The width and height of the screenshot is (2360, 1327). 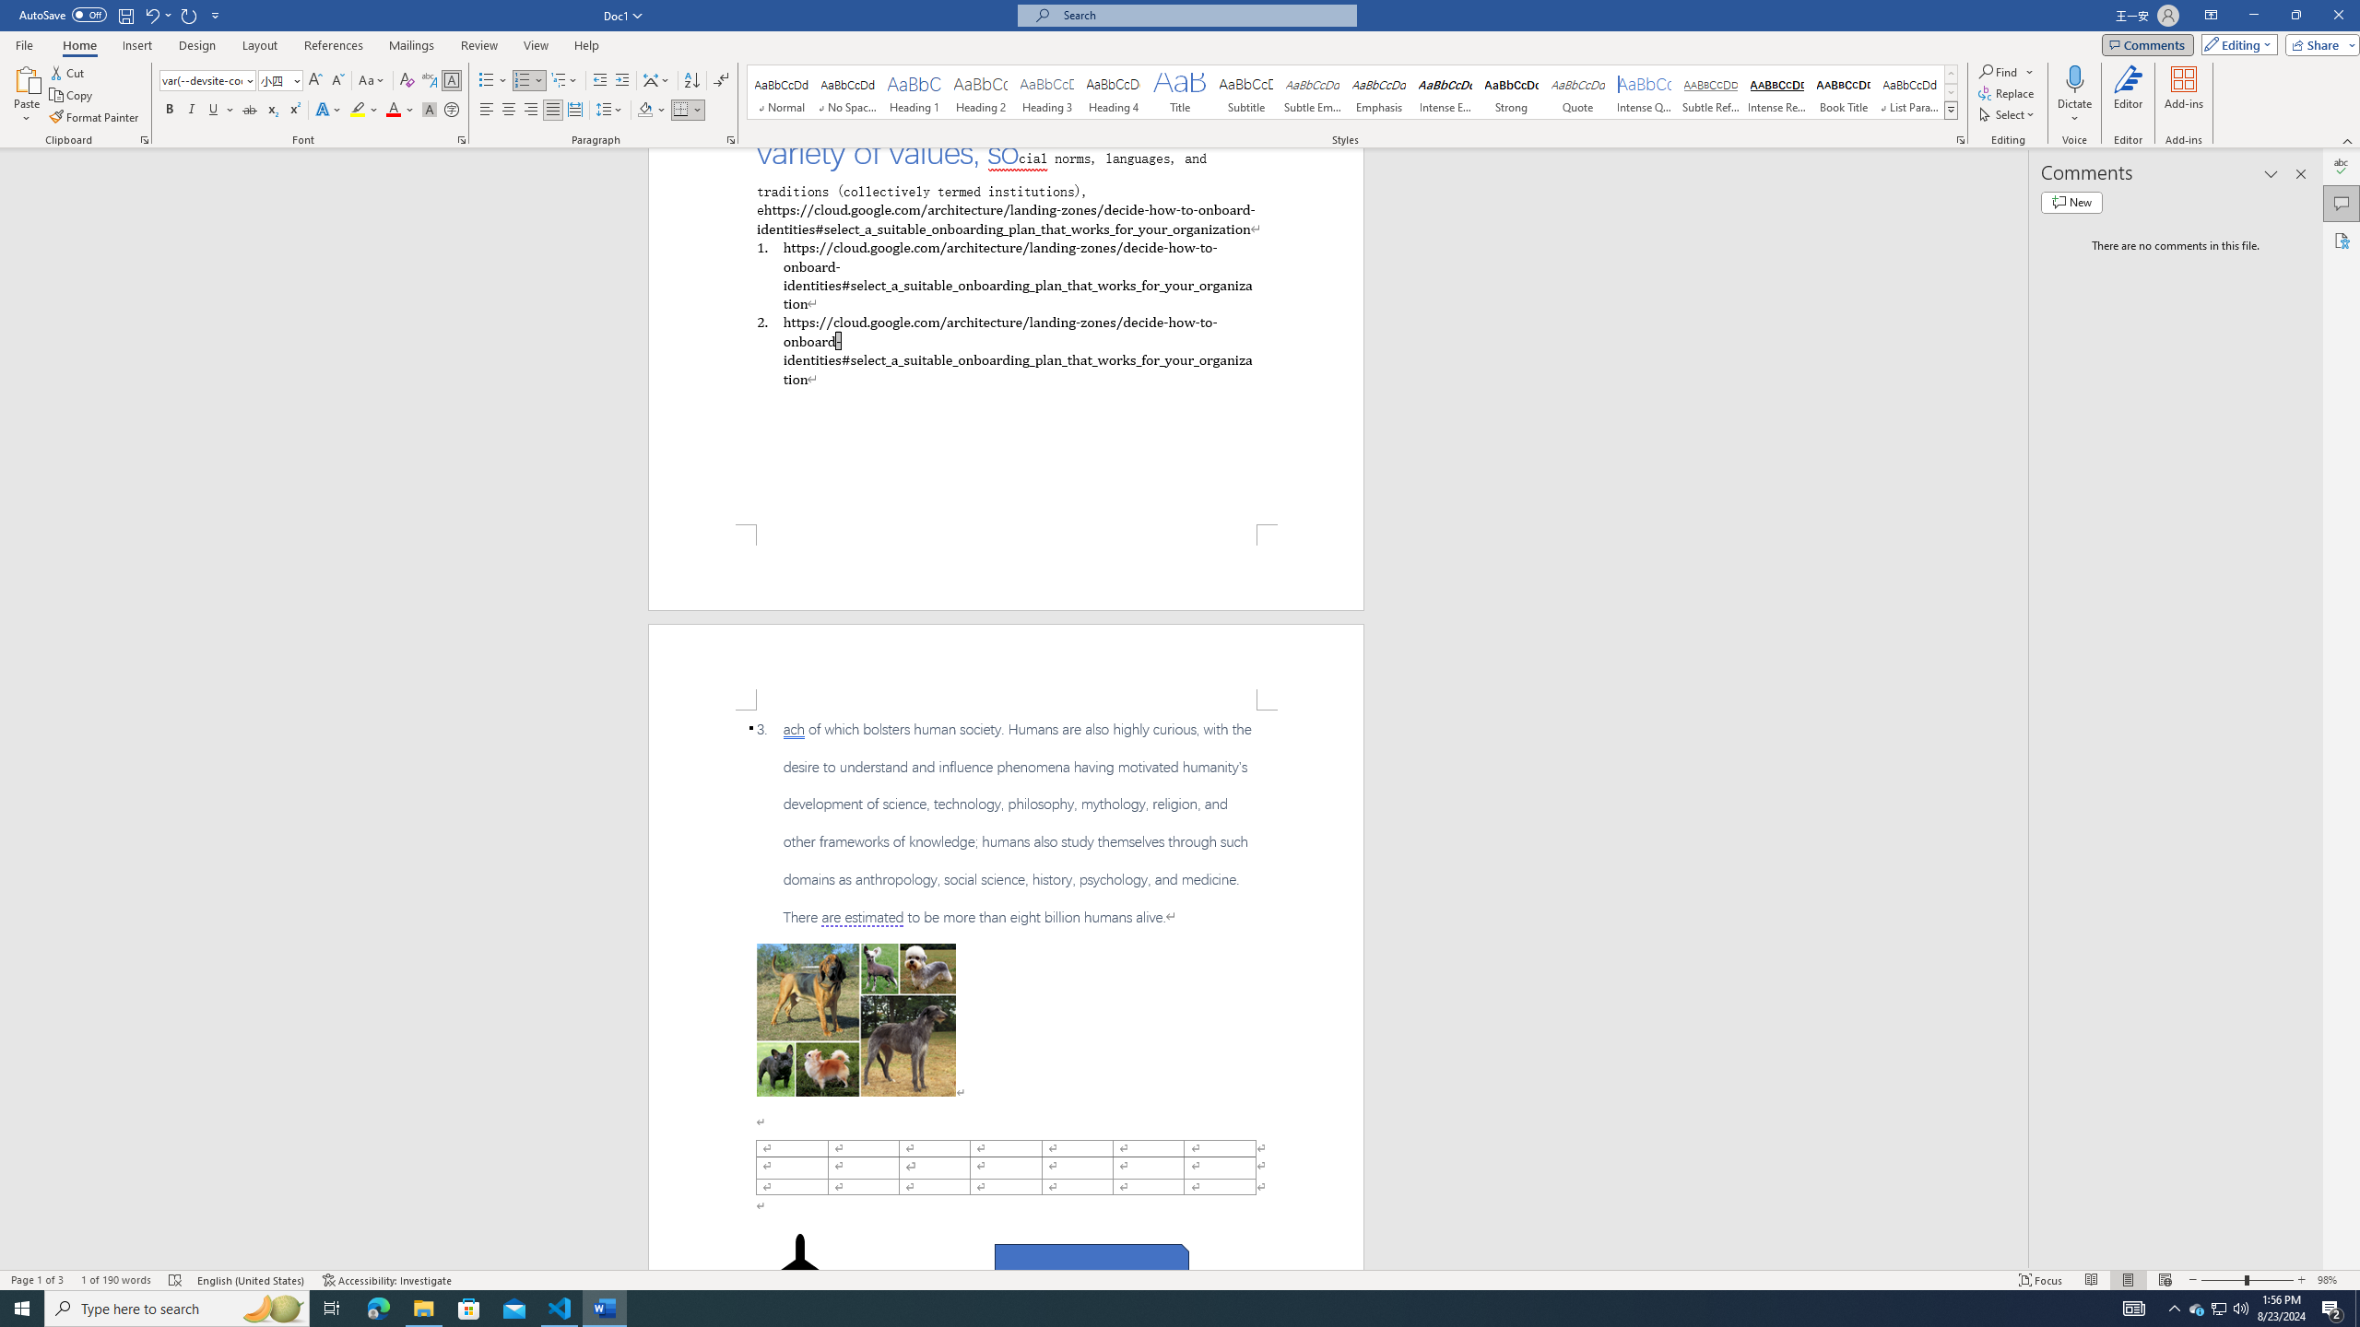 What do you see at coordinates (2342, 167) in the screenshot?
I see `Editor` at bounding box center [2342, 167].